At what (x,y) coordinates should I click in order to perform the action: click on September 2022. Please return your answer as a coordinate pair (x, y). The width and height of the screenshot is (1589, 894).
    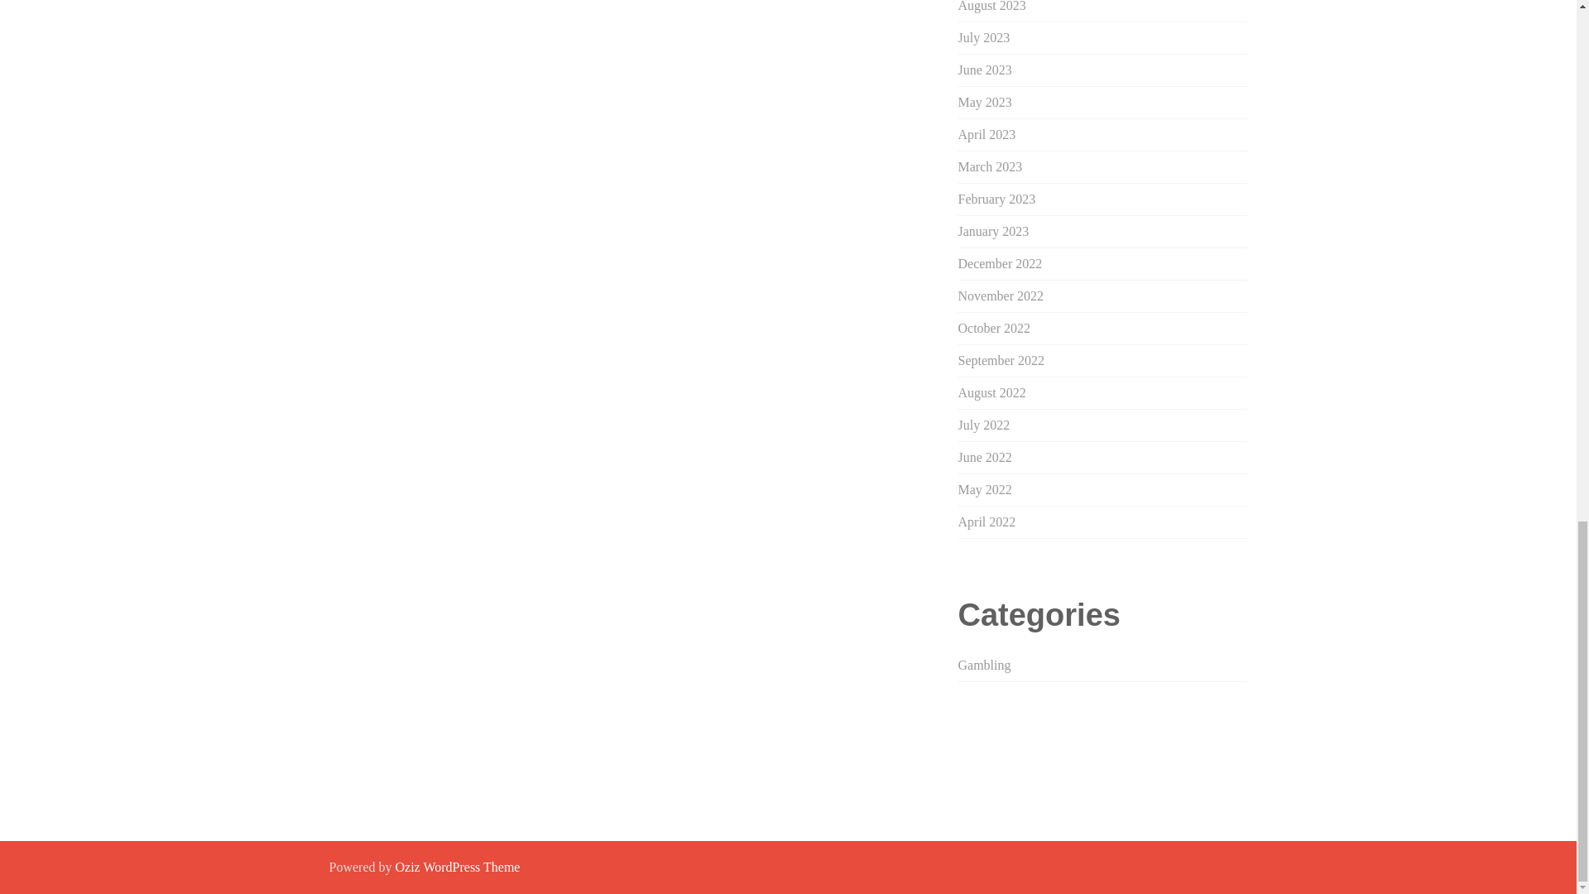
    Looking at the image, I should click on (1001, 359).